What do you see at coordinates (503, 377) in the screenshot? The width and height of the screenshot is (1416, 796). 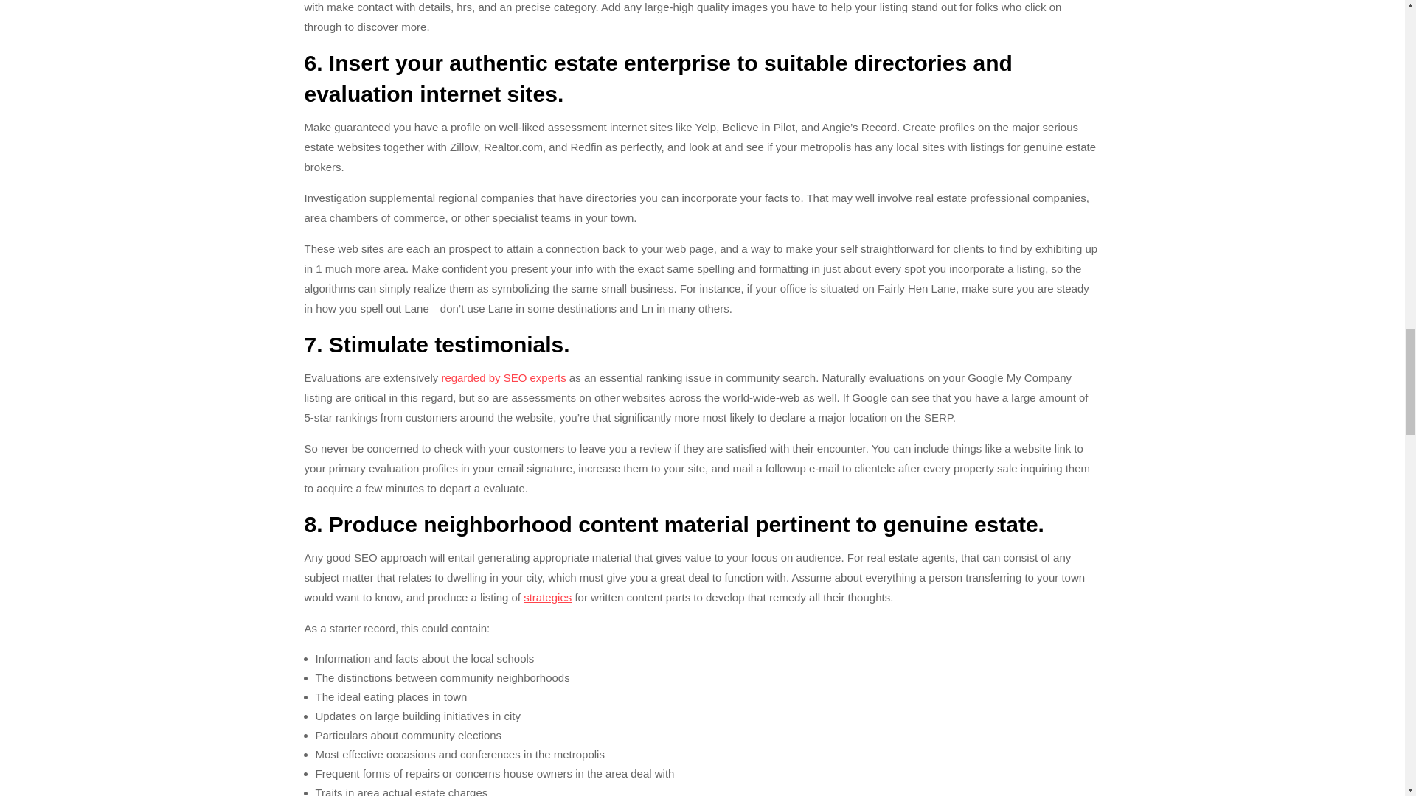 I see `regarded by SEO experts` at bounding box center [503, 377].